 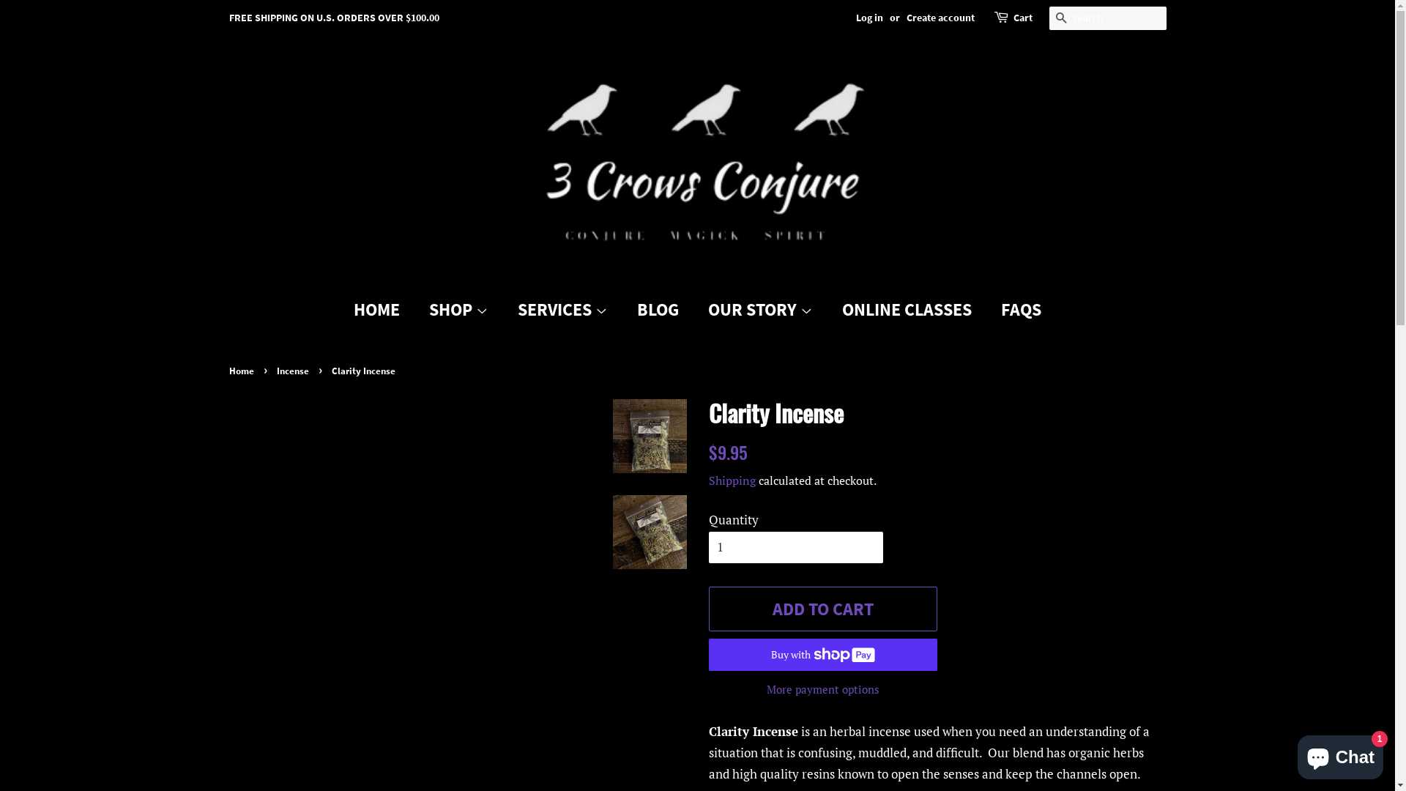 I want to click on Incense, so click(x=294, y=371).